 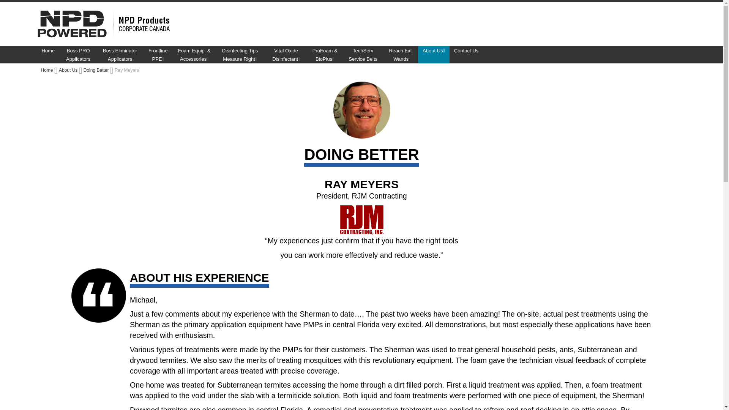 What do you see at coordinates (106, 24) in the screenshot?
I see `NPD Powered Logo` at bounding box center [106, 24].